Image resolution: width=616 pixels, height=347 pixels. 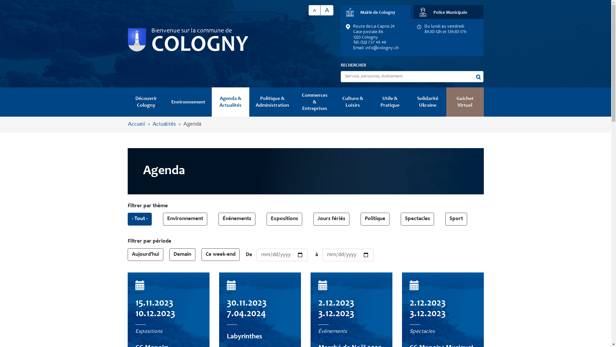 I want to click on Aujourd'hui, so click(x=145, y=255).